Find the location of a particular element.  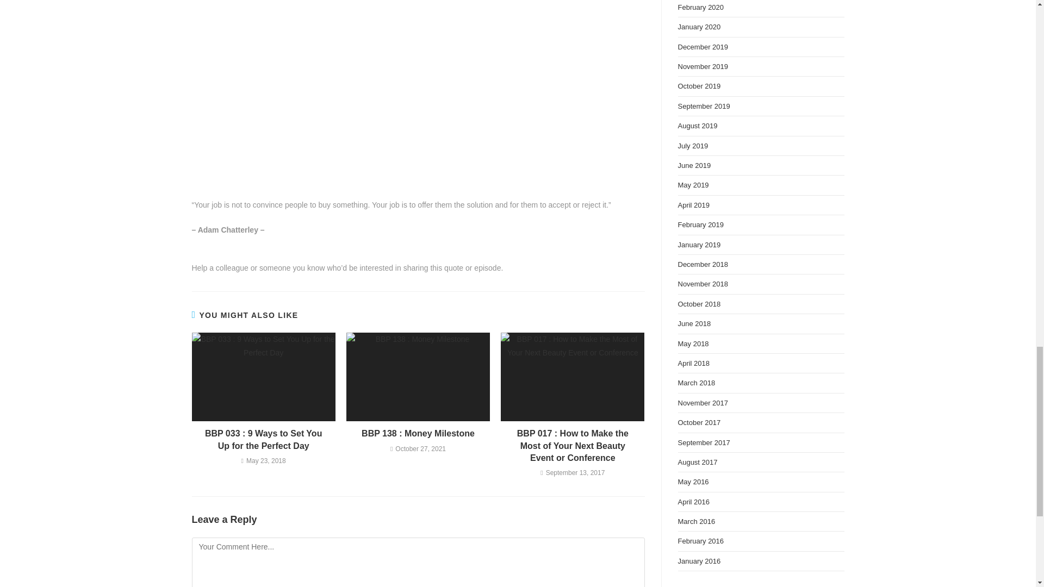

BBP 033 : 9 Ways to Set You Up for the Perfect Day is located at coordinates (263, 440).